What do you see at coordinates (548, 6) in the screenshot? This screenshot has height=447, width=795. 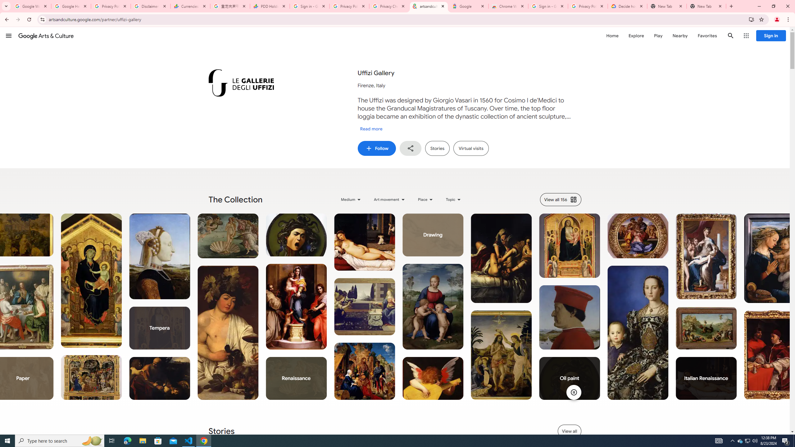 I see `Sign in - Google Accounts` at bounding box center [548, 6].